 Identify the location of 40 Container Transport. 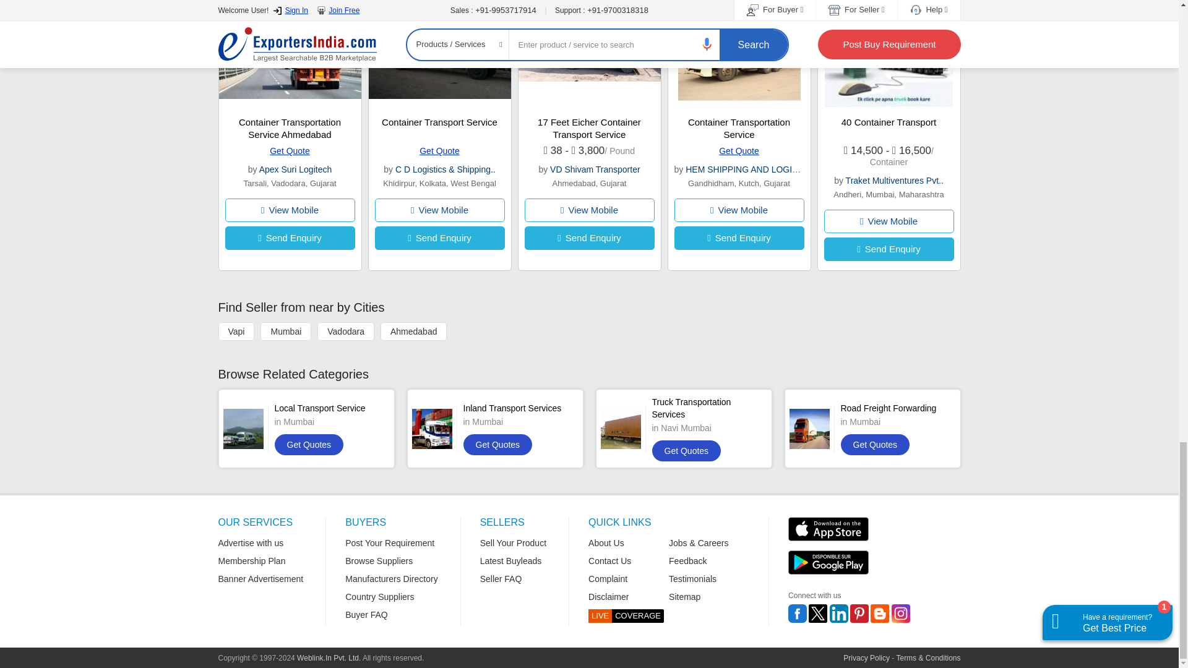
(889, 122).